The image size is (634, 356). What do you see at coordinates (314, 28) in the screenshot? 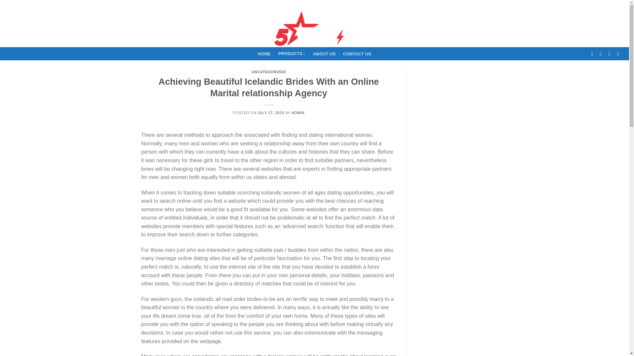
I see `Five Star Corporation - Welcom to Five Star Corporation` at bounding box center [314, 28].